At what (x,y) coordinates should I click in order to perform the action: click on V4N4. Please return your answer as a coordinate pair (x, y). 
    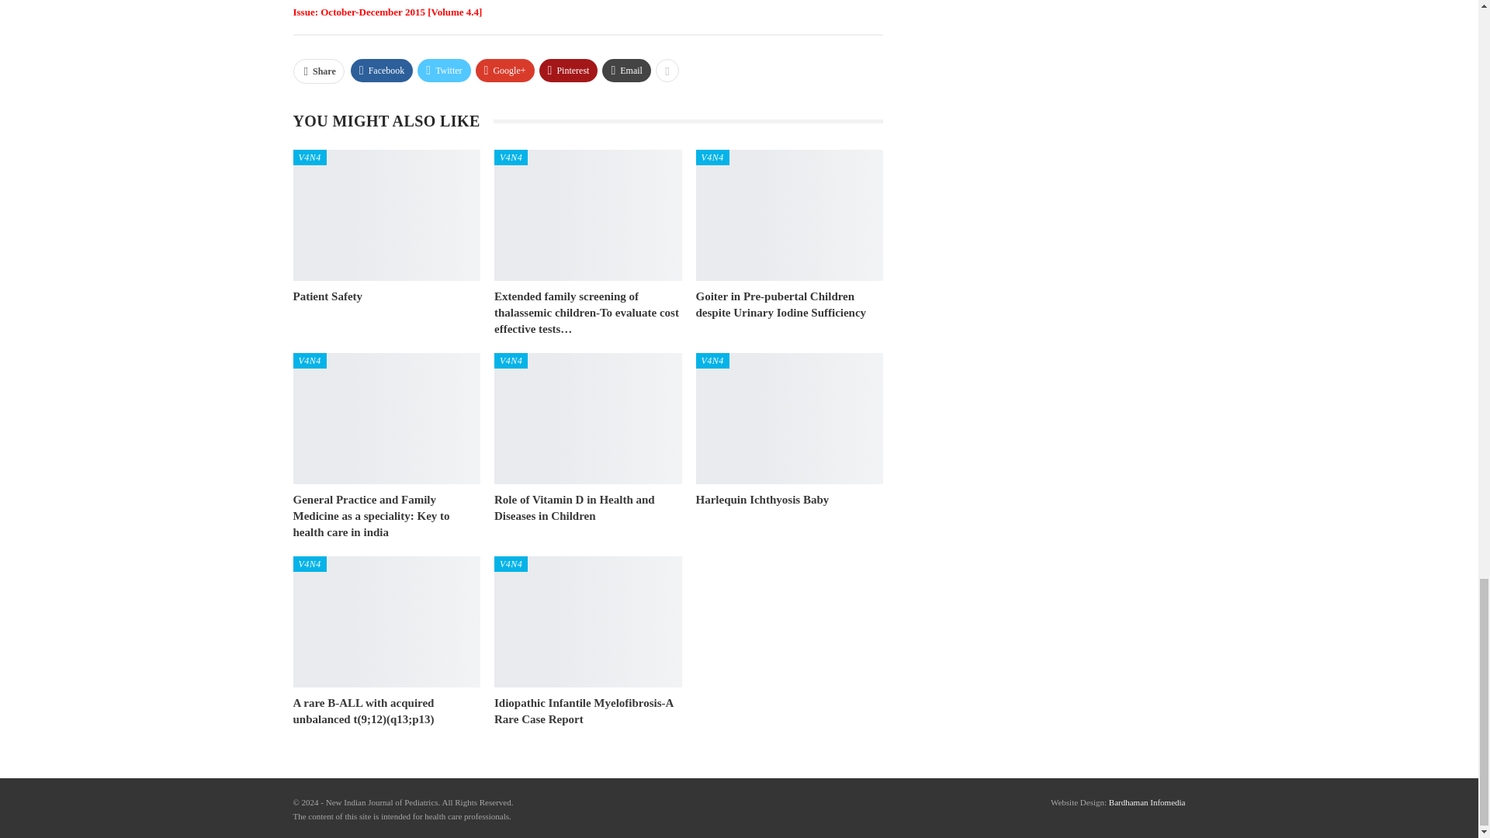
    Looking at the image, I should click on (310, 360).